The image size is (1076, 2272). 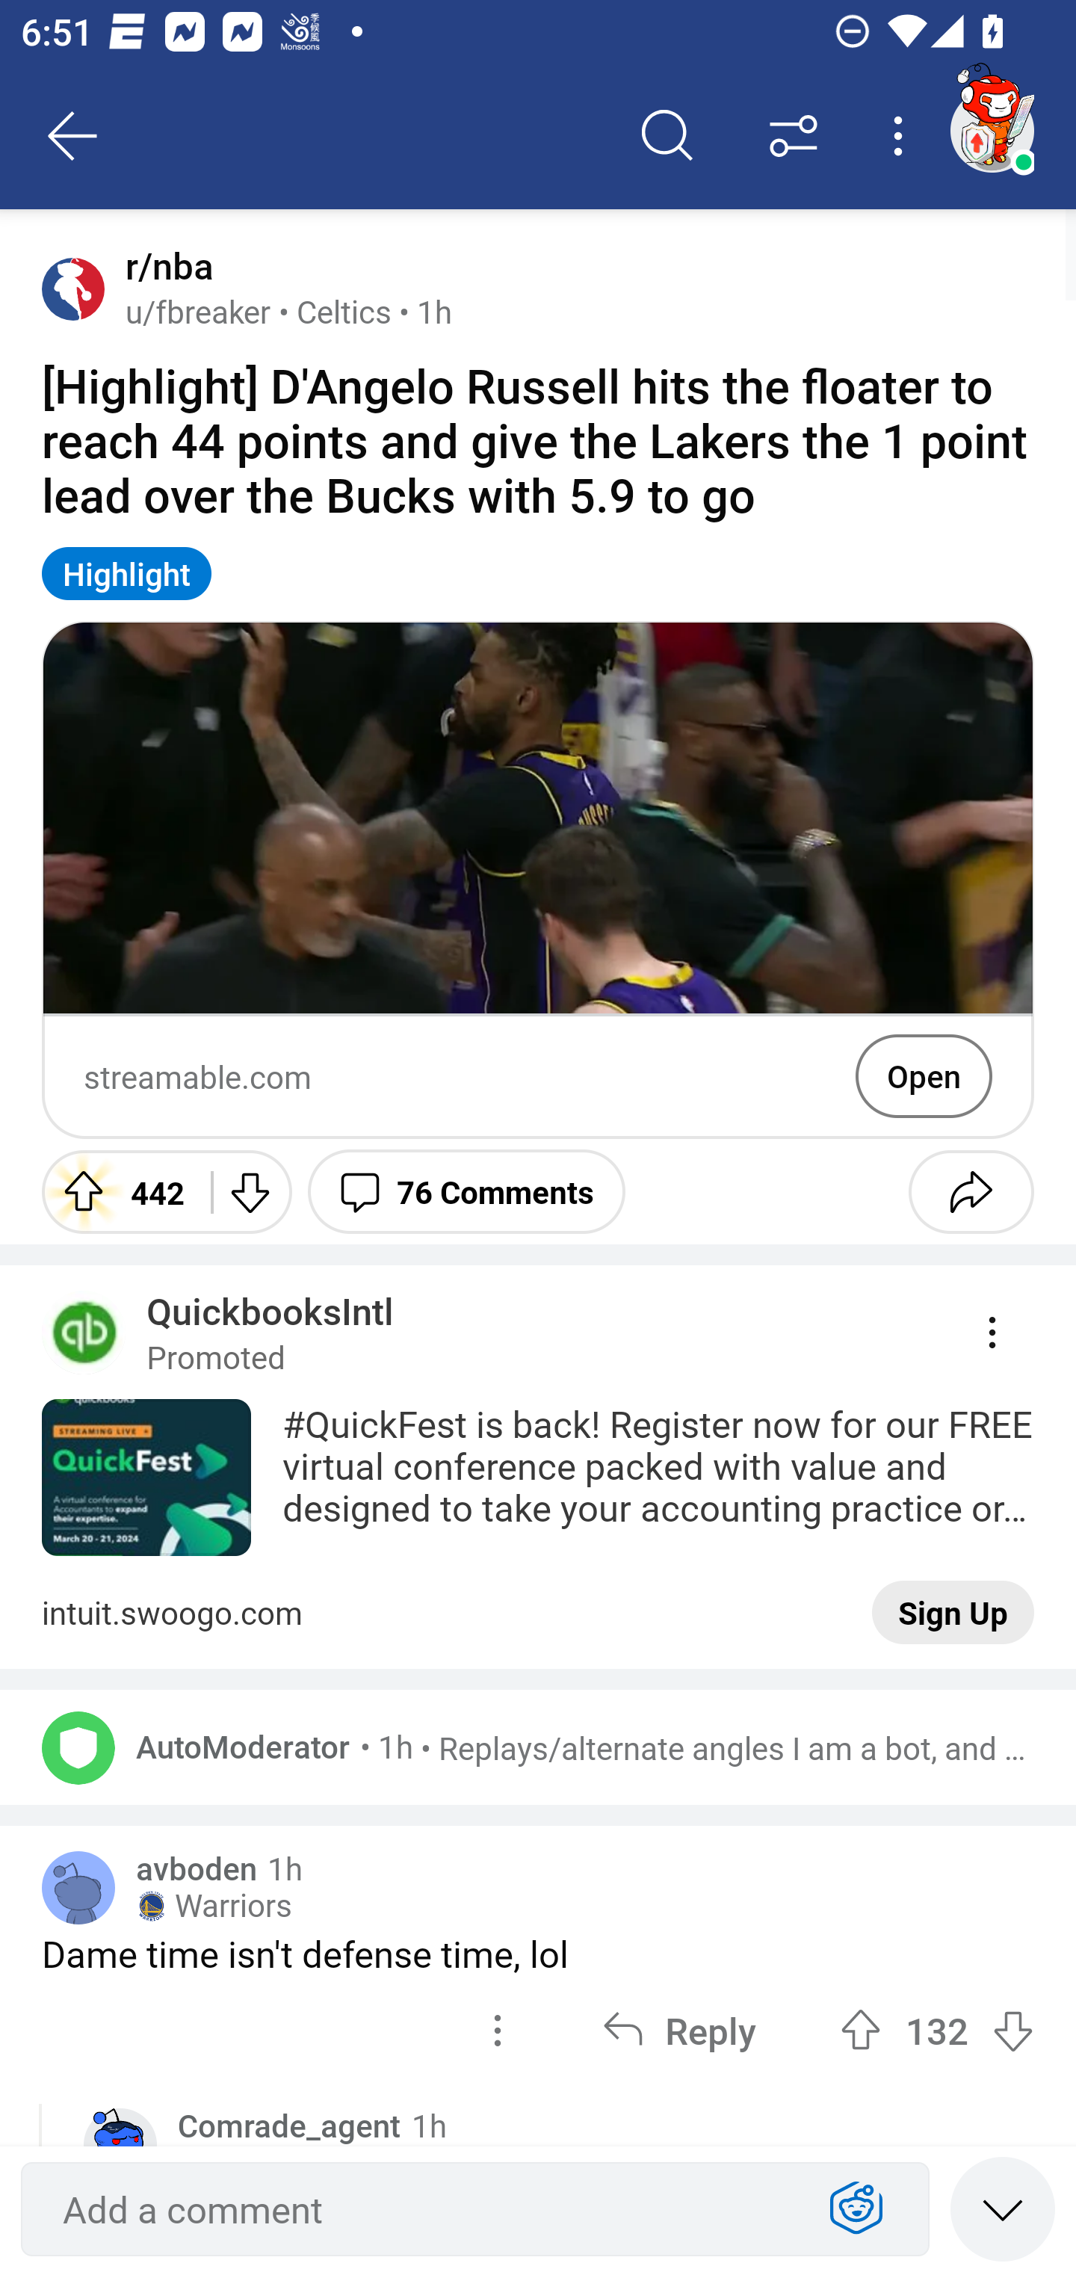 I want to click on Avatar, so click(x=78, y=1747).